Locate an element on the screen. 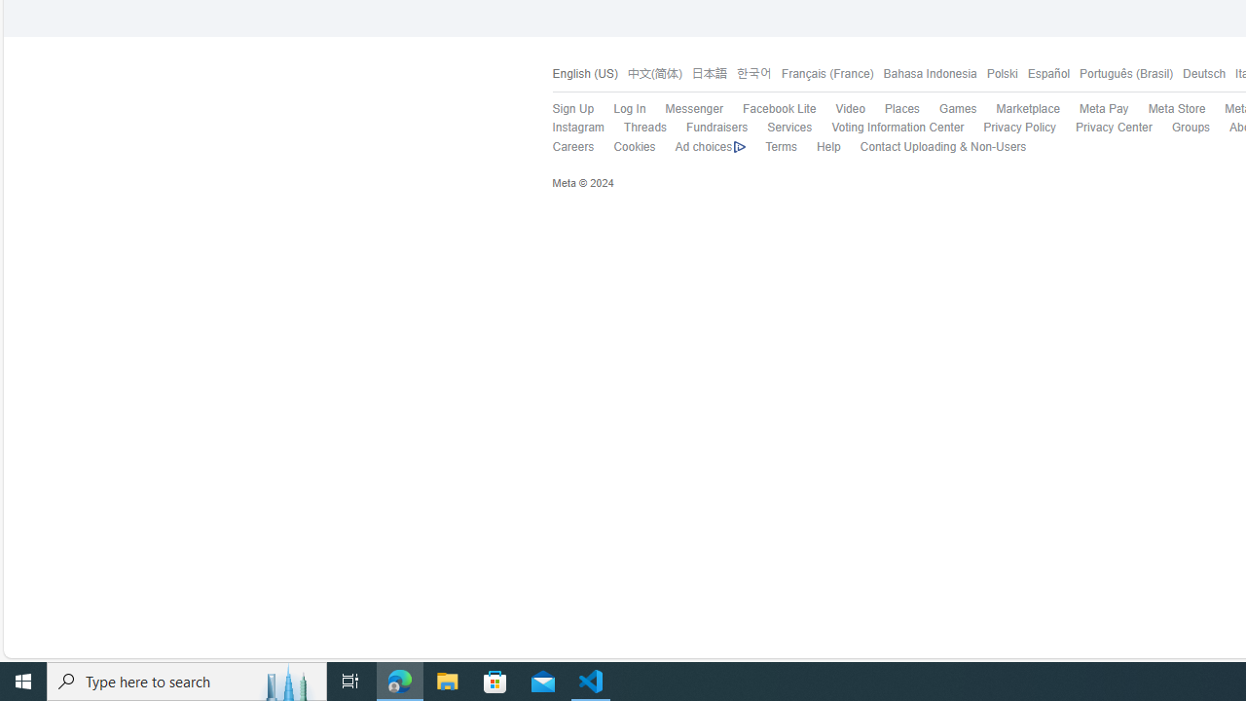  Marketplace is located at coordinates (1028, 109).